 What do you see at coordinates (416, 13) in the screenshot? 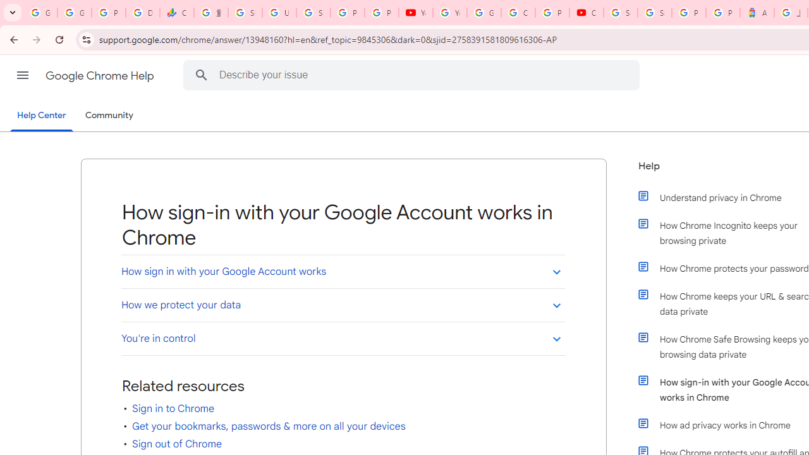
I see `YouTube` at bounding box center [416, 13].